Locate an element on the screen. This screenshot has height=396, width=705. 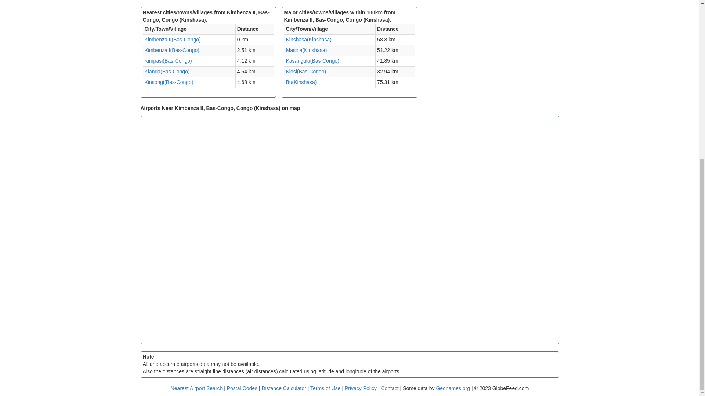
Contact is located at coordinates (389, 388).